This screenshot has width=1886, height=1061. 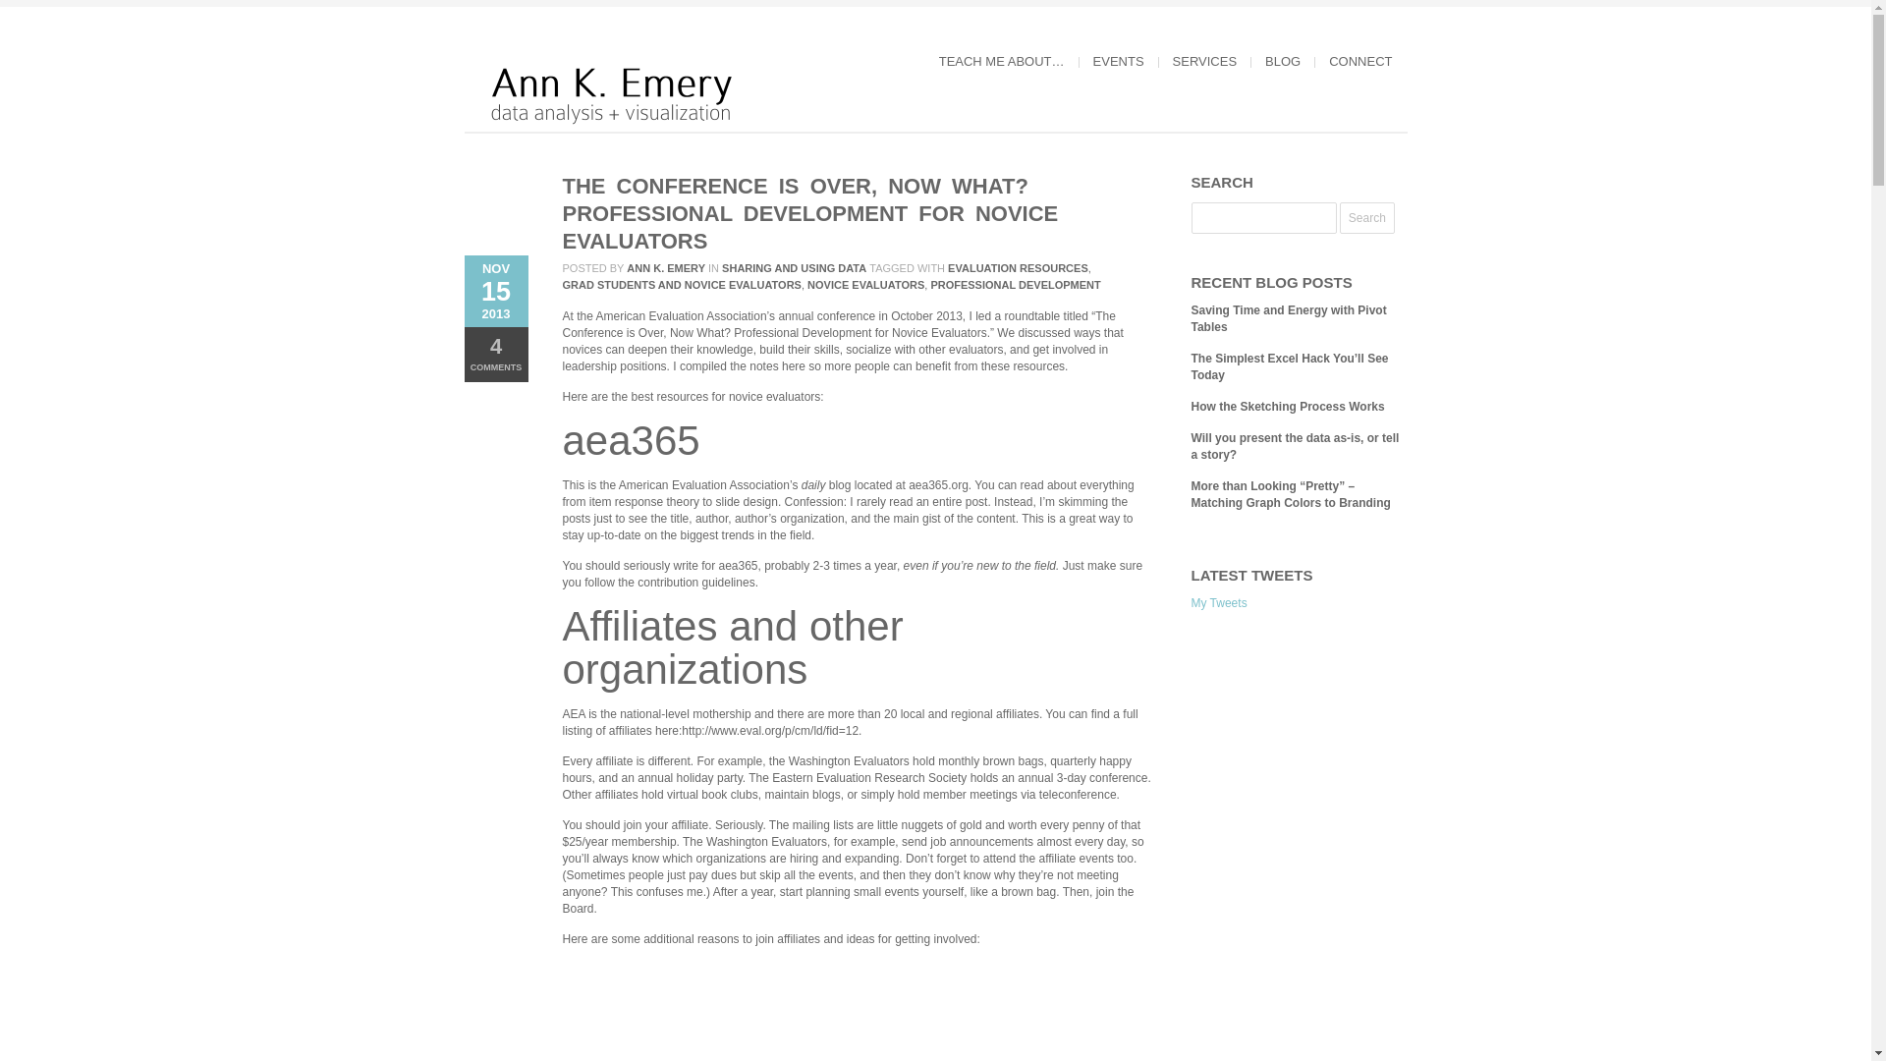 I want to click on Will you present the data as-is, or tell a story?, so click(x=1295, y=446).